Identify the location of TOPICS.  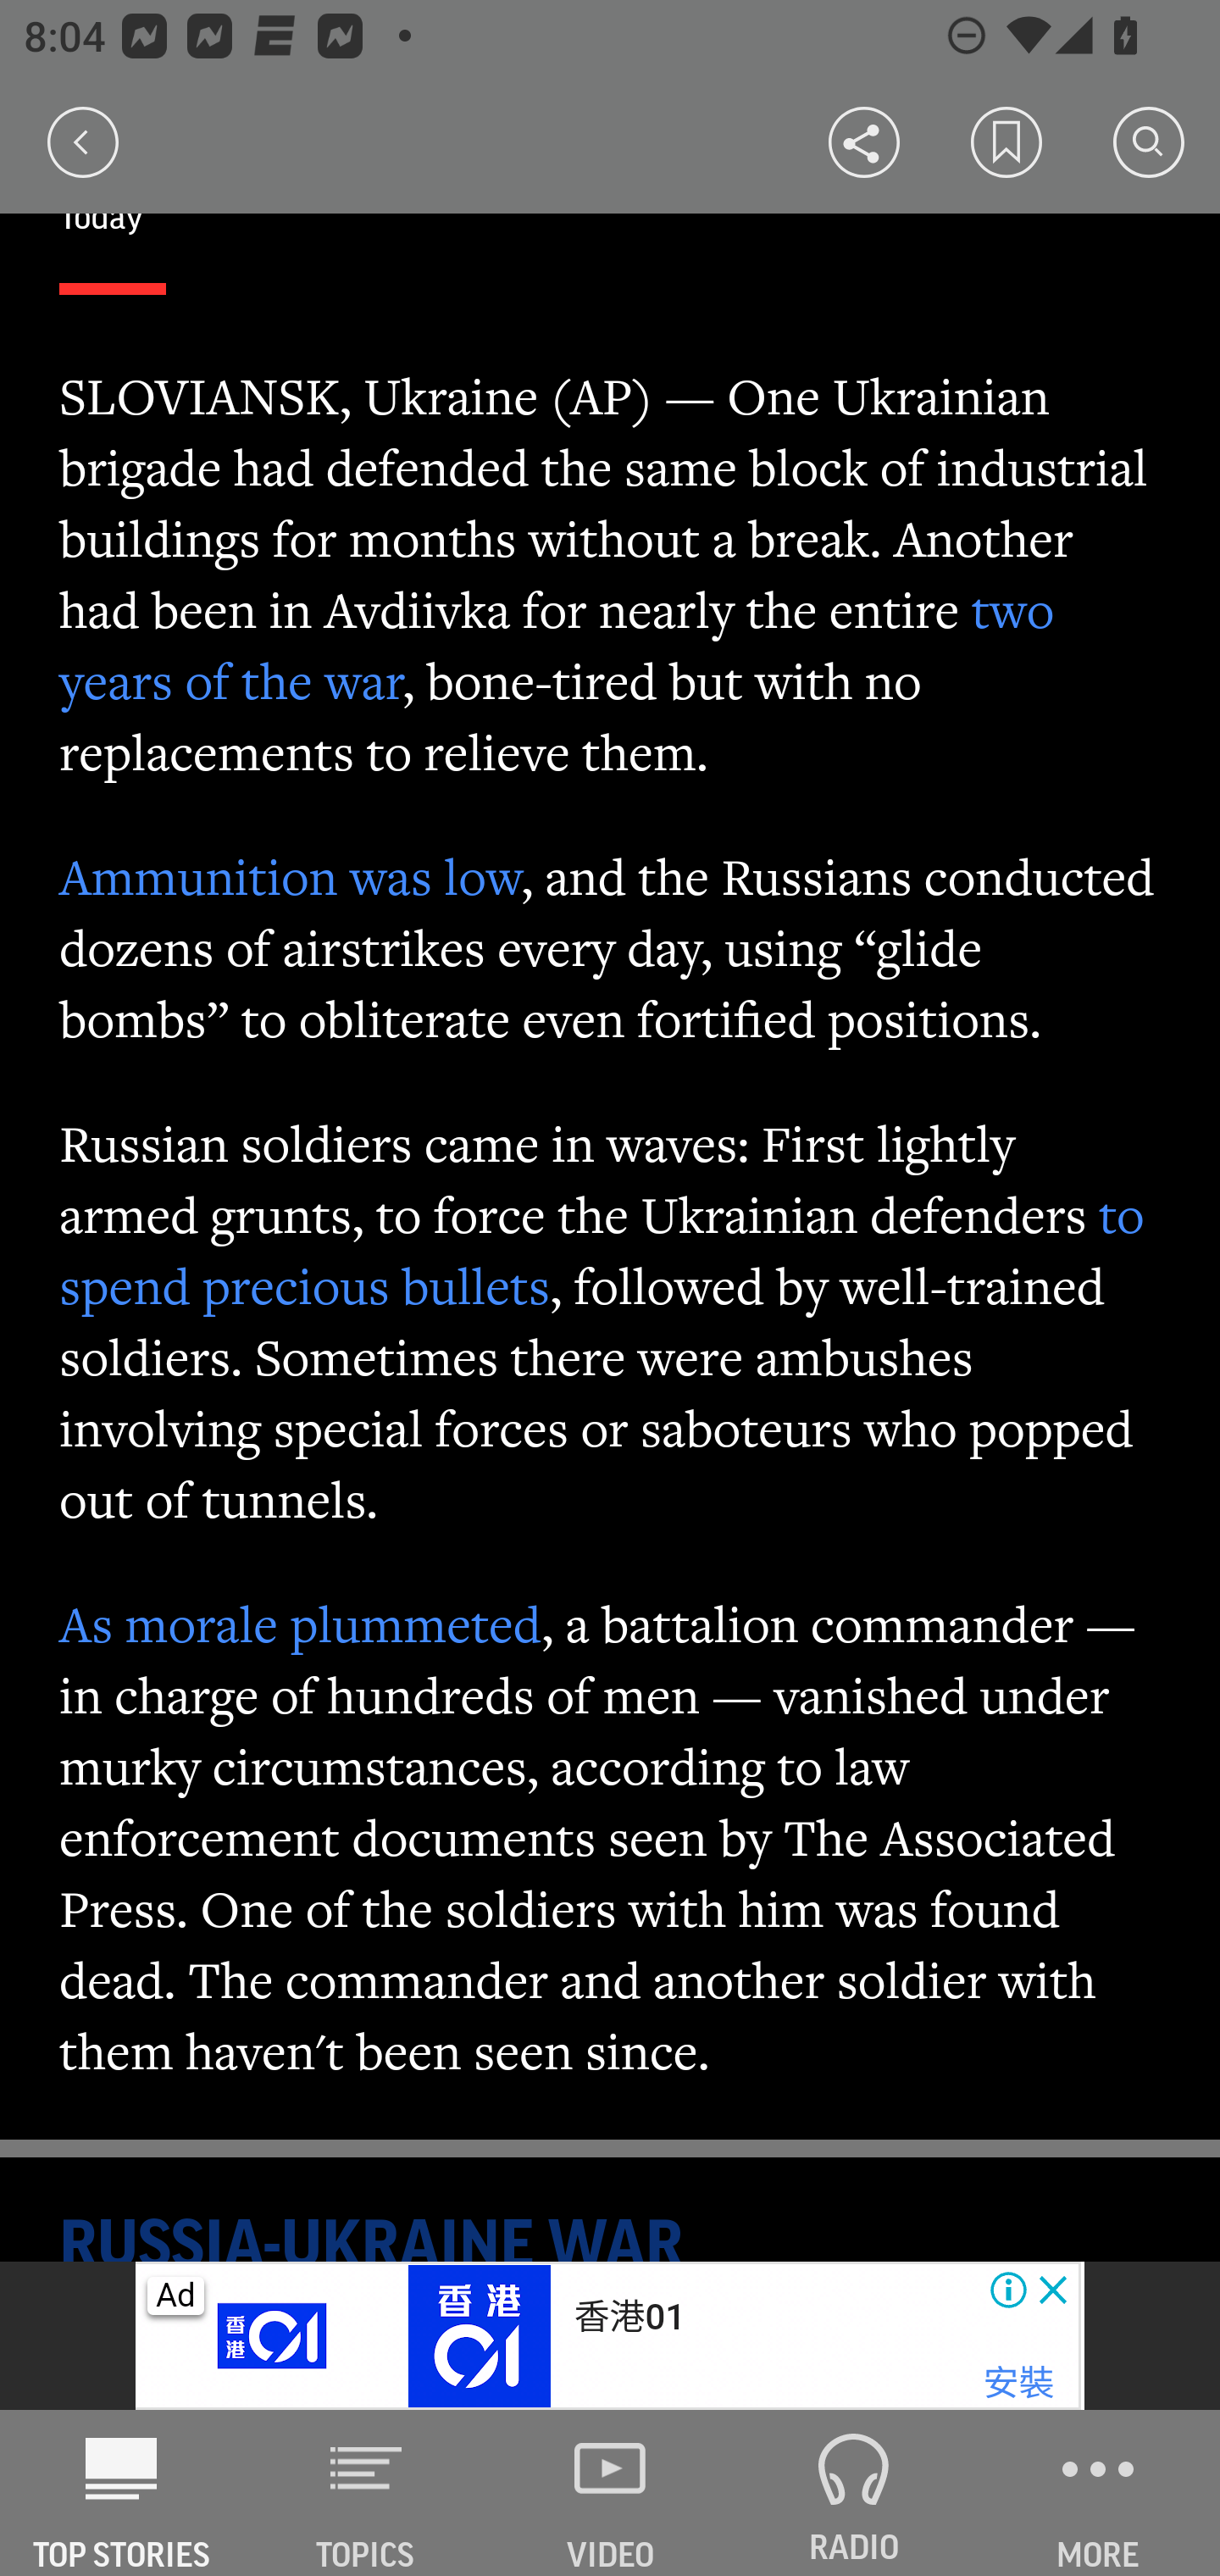
(366, 2493).